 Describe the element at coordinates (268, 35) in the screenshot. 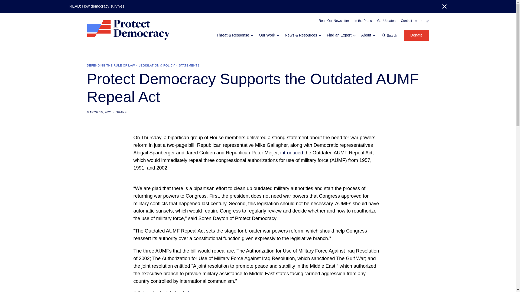

I see `Our Work` at that location.